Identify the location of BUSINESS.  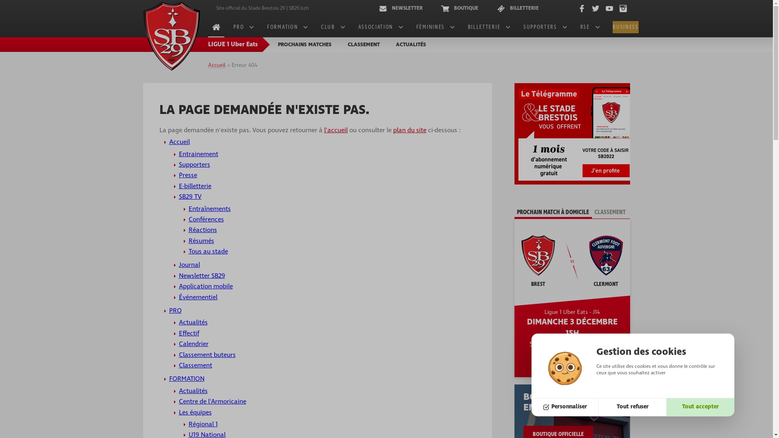
(626, 27).